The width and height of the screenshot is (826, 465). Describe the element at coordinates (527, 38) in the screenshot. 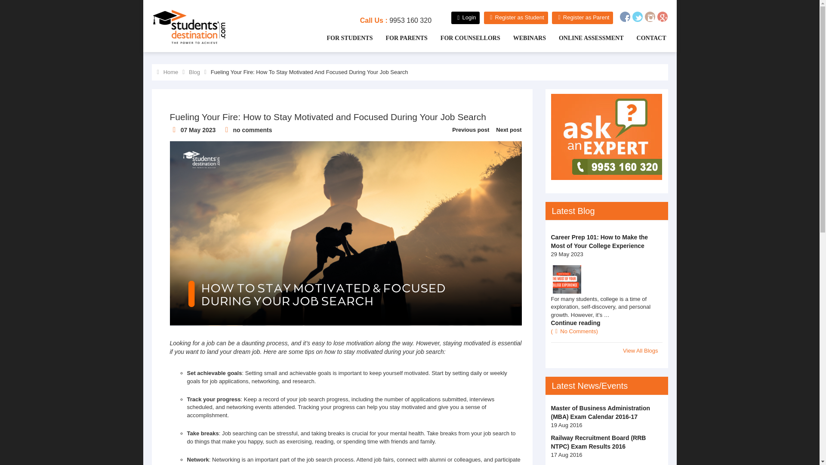

I see `WEBINARS` at that location.